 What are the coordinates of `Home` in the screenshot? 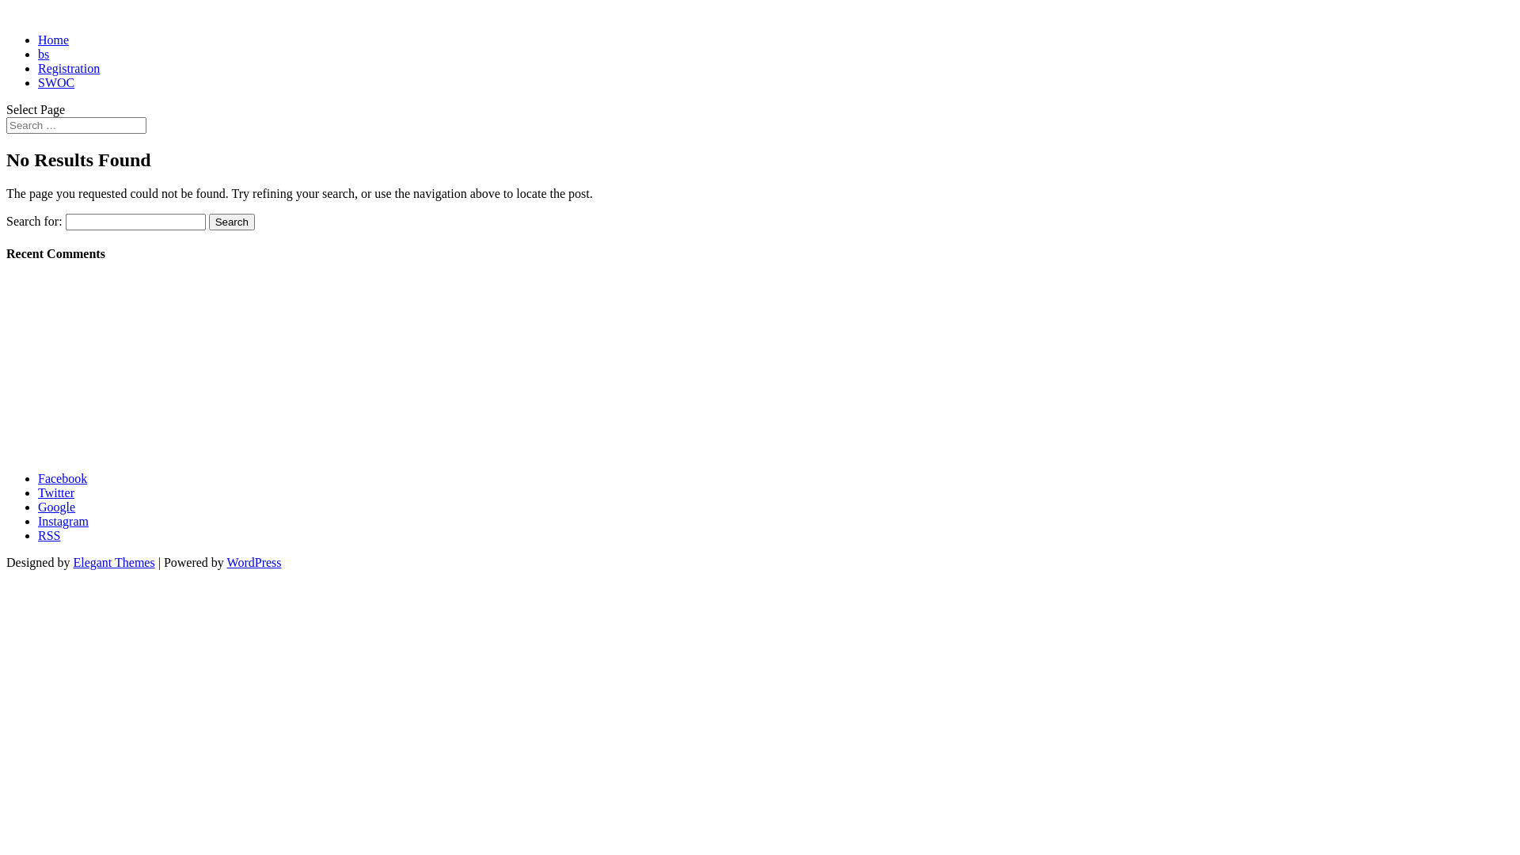 It's located at (54, 40).